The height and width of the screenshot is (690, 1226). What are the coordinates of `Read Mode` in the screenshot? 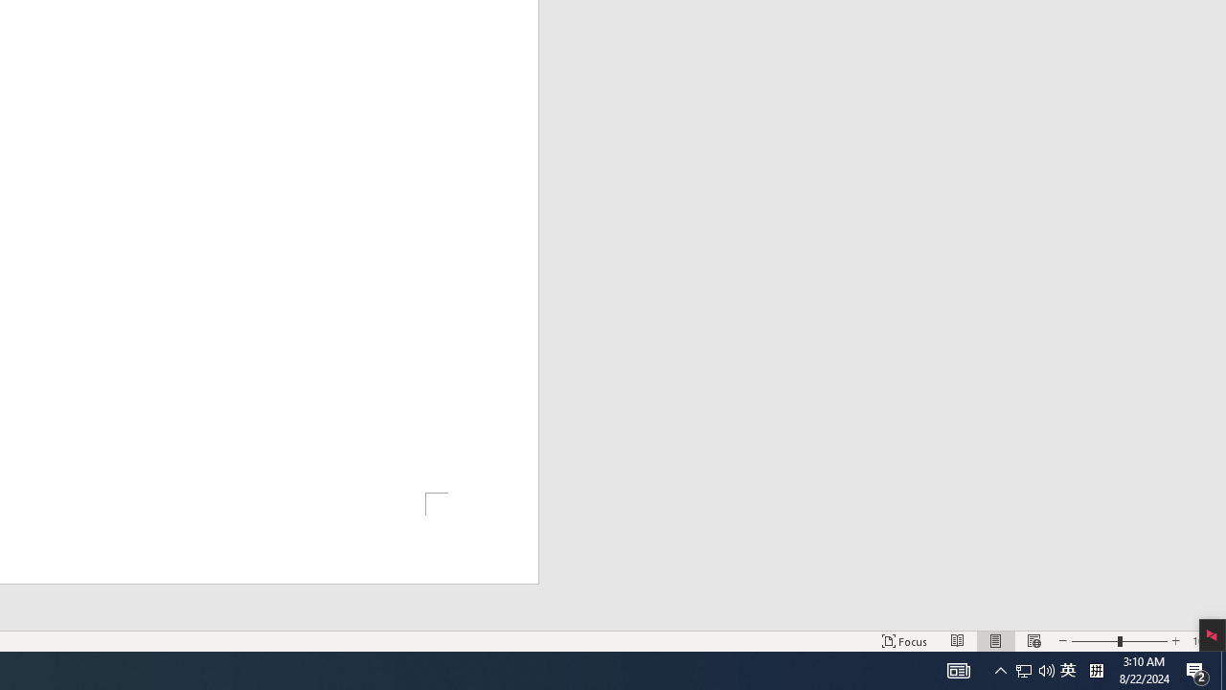 It's located at (958, 640).